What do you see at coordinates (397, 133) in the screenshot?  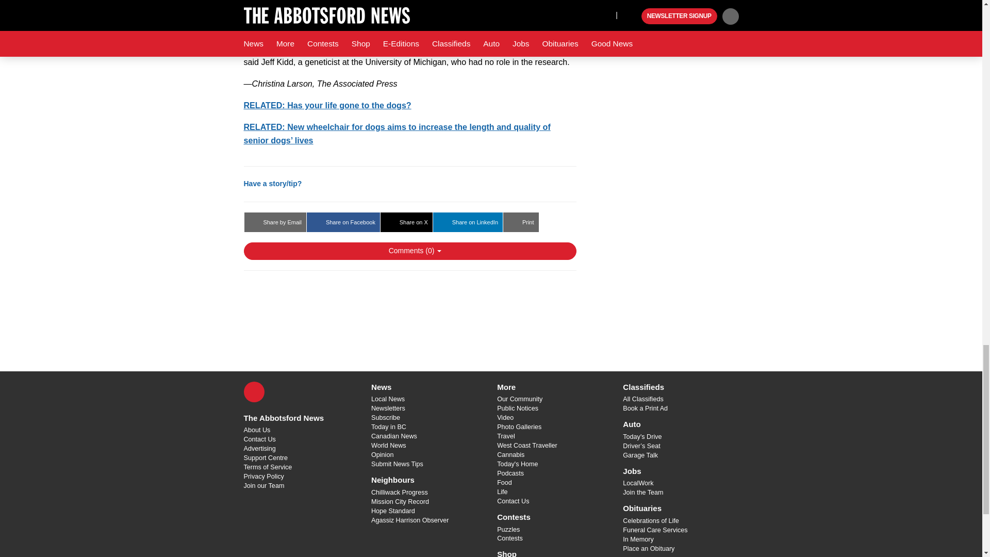 I see `related story` at bounding box center [397, 133].